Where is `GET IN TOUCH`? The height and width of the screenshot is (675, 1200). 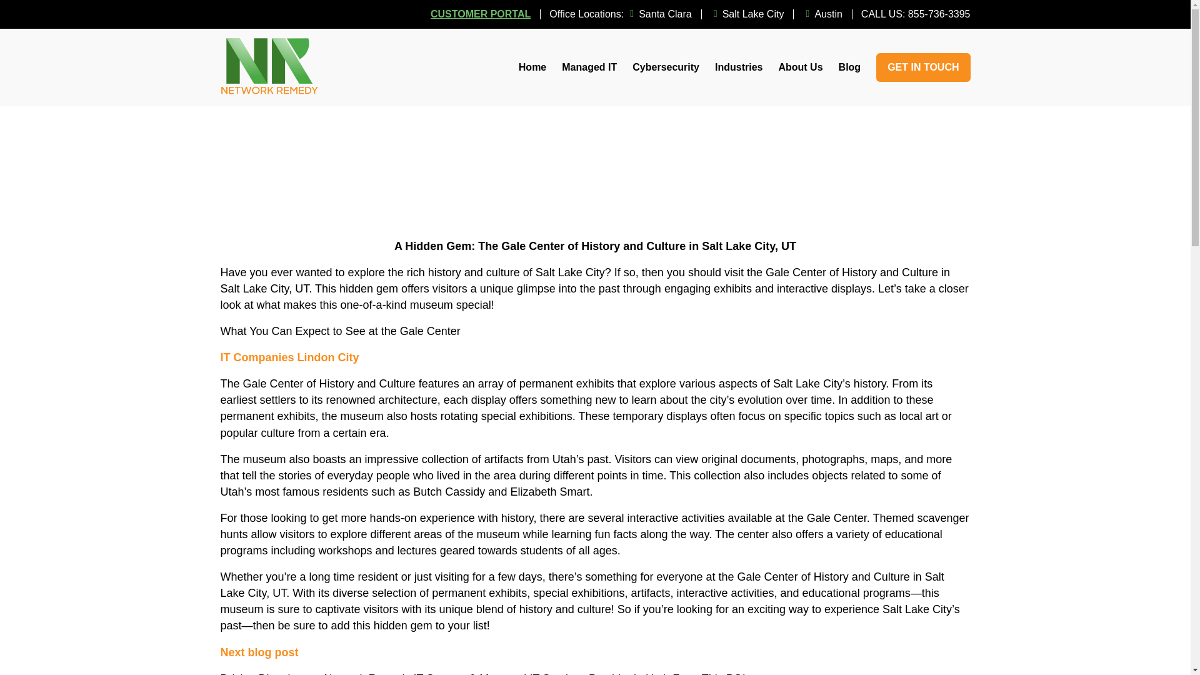 GET IN TOUCH is located at coordinates (922, 67).